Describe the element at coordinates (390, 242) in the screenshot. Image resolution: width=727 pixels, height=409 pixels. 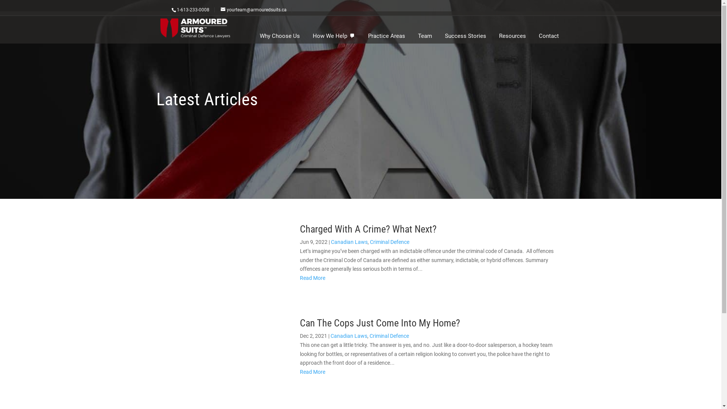
I see `Criminal Defence` at that location.